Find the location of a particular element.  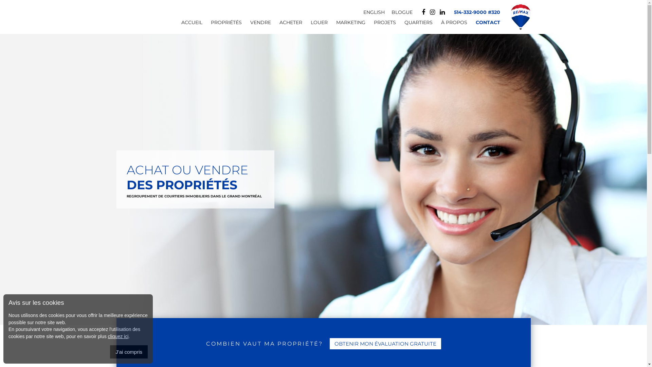

BLOGUE is located at coordinates (405, 12).